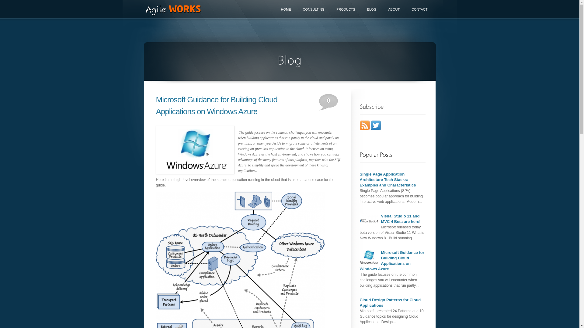 This screenshot has width=584, height=328. Describe the element at coordinates (364, 129) in the screenshot. I see `Subscribe to posts via RSS feed` at that location.